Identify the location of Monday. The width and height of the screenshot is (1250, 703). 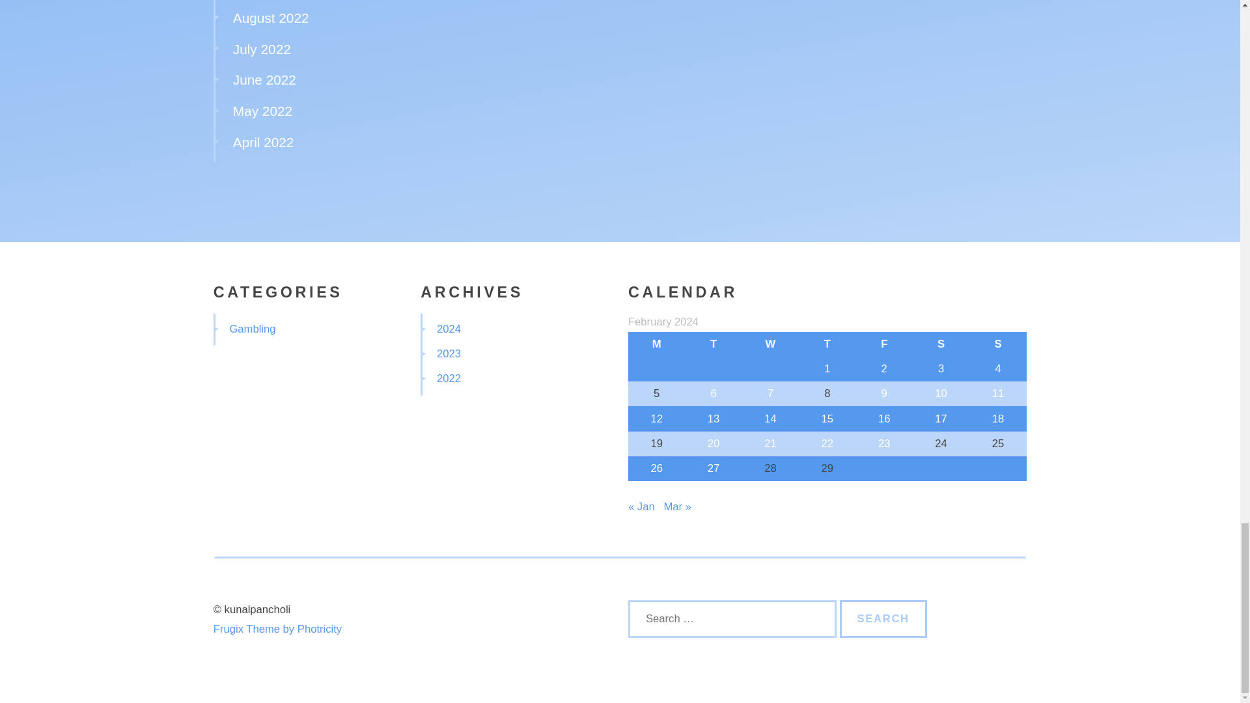
(656, 344).